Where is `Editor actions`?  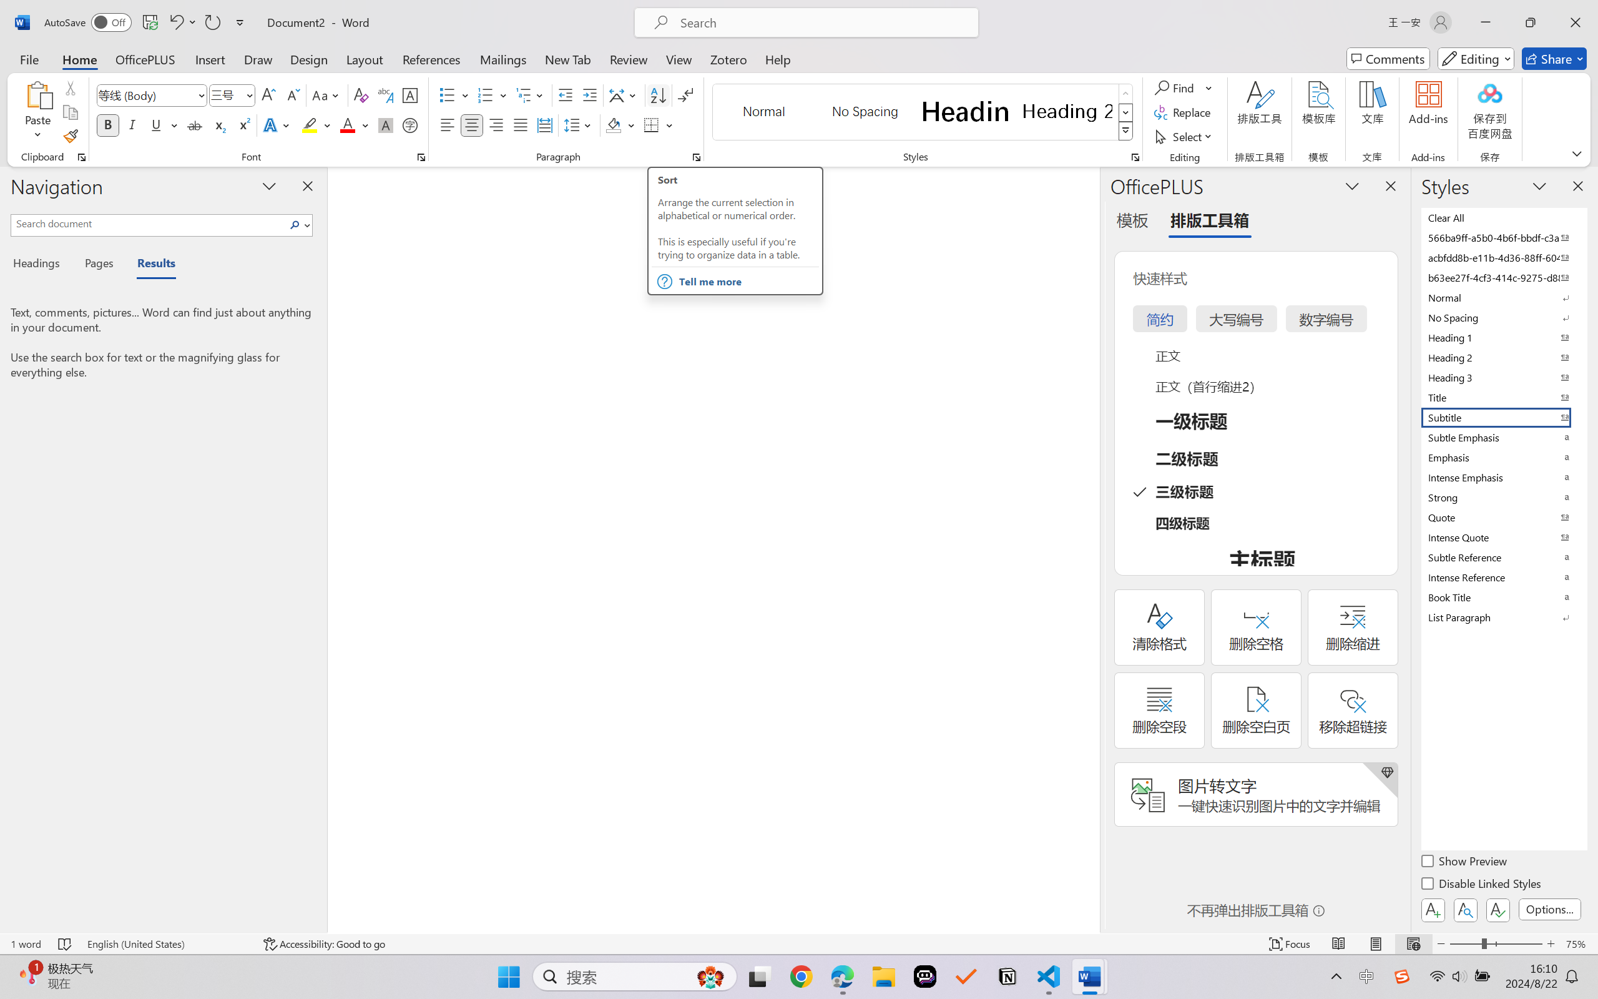 Editor actions is located at coordinates (1564, 36).